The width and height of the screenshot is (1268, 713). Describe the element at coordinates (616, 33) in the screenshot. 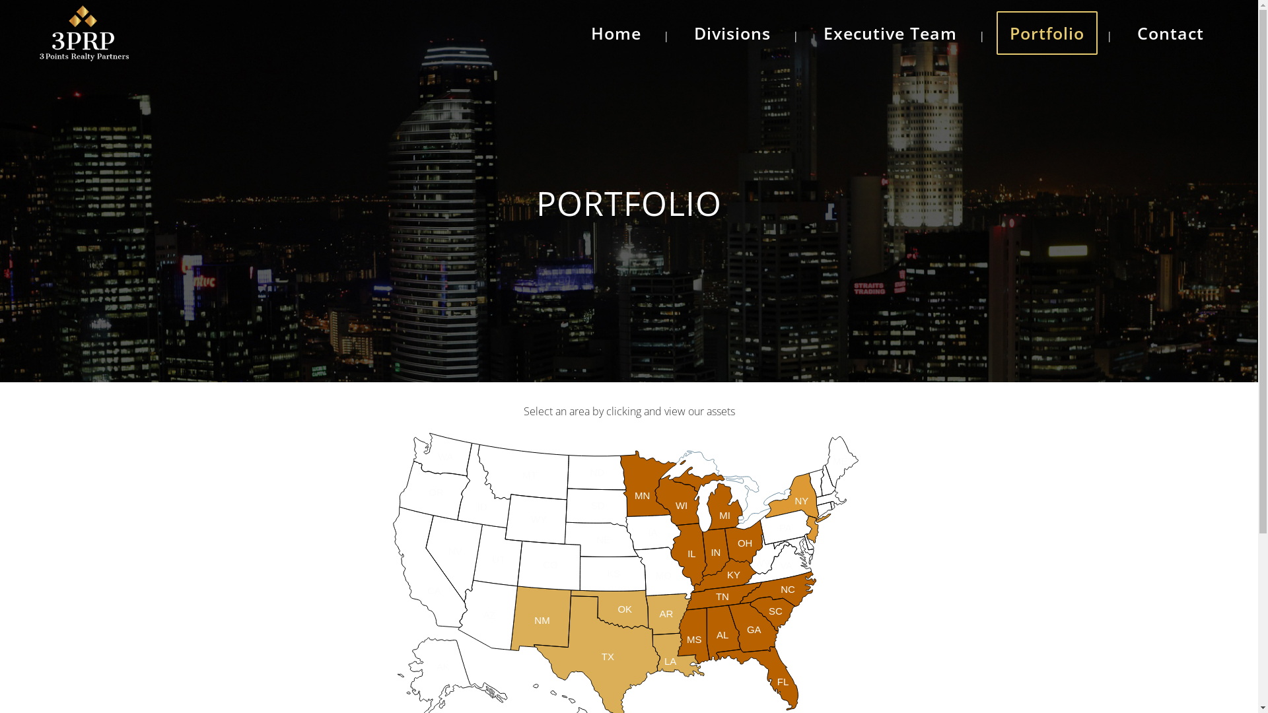

I see `Home` at that location.